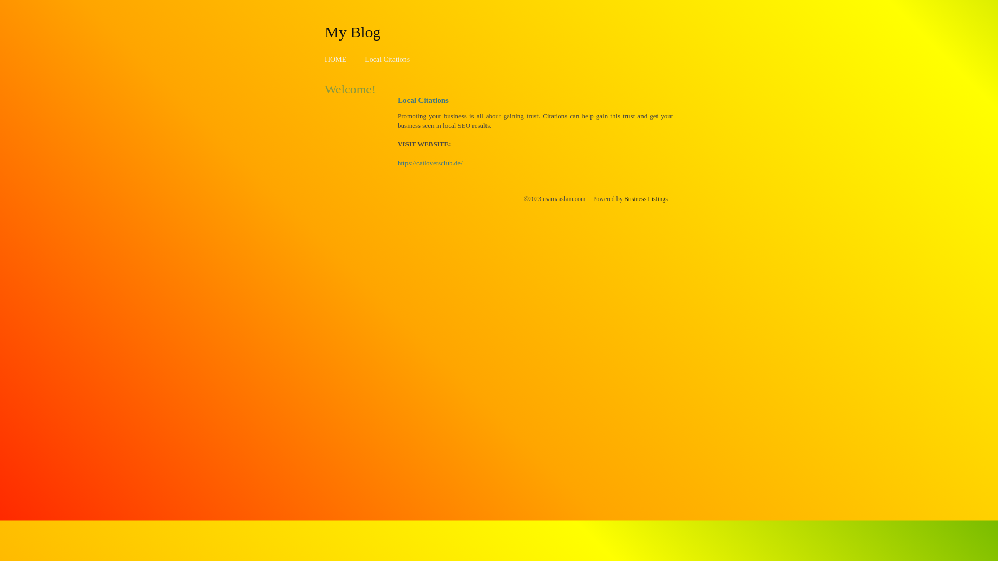  Describe the element at coordinates (430, 163) in the screenshot. I see `https://catloversclub.de/` at that location.